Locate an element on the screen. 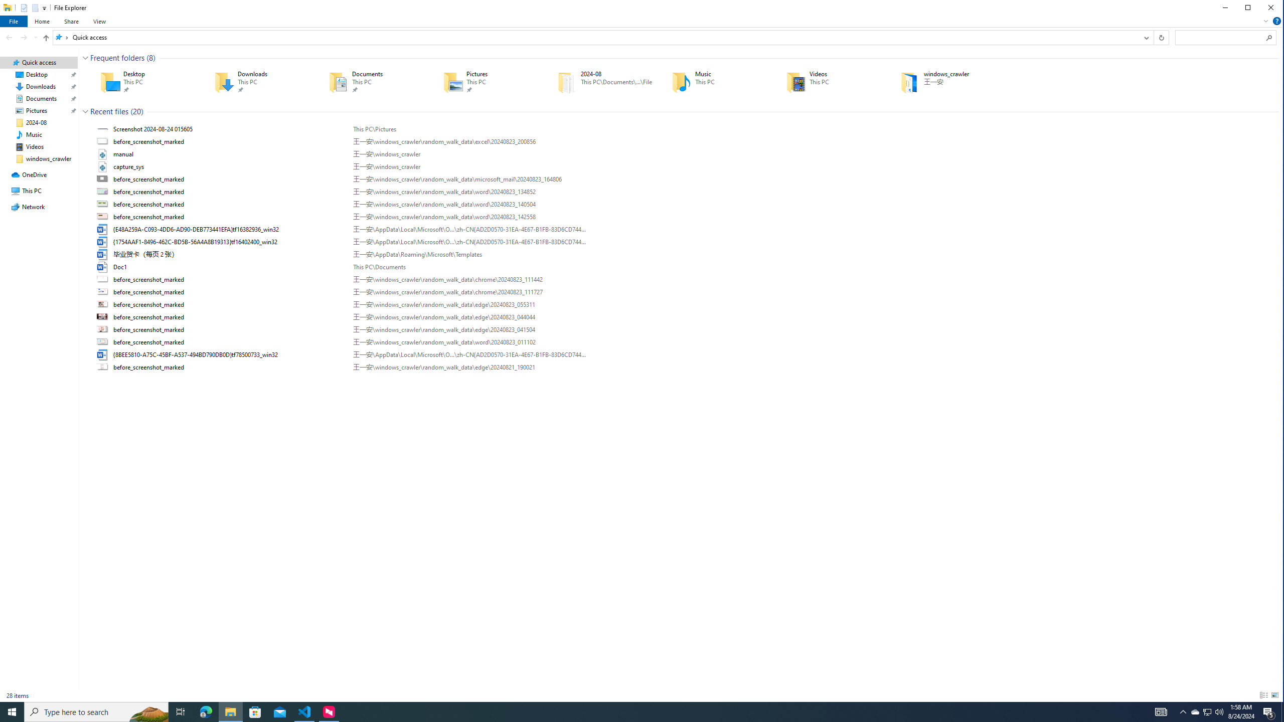  2024-08 is located at coordinates (600, 82).